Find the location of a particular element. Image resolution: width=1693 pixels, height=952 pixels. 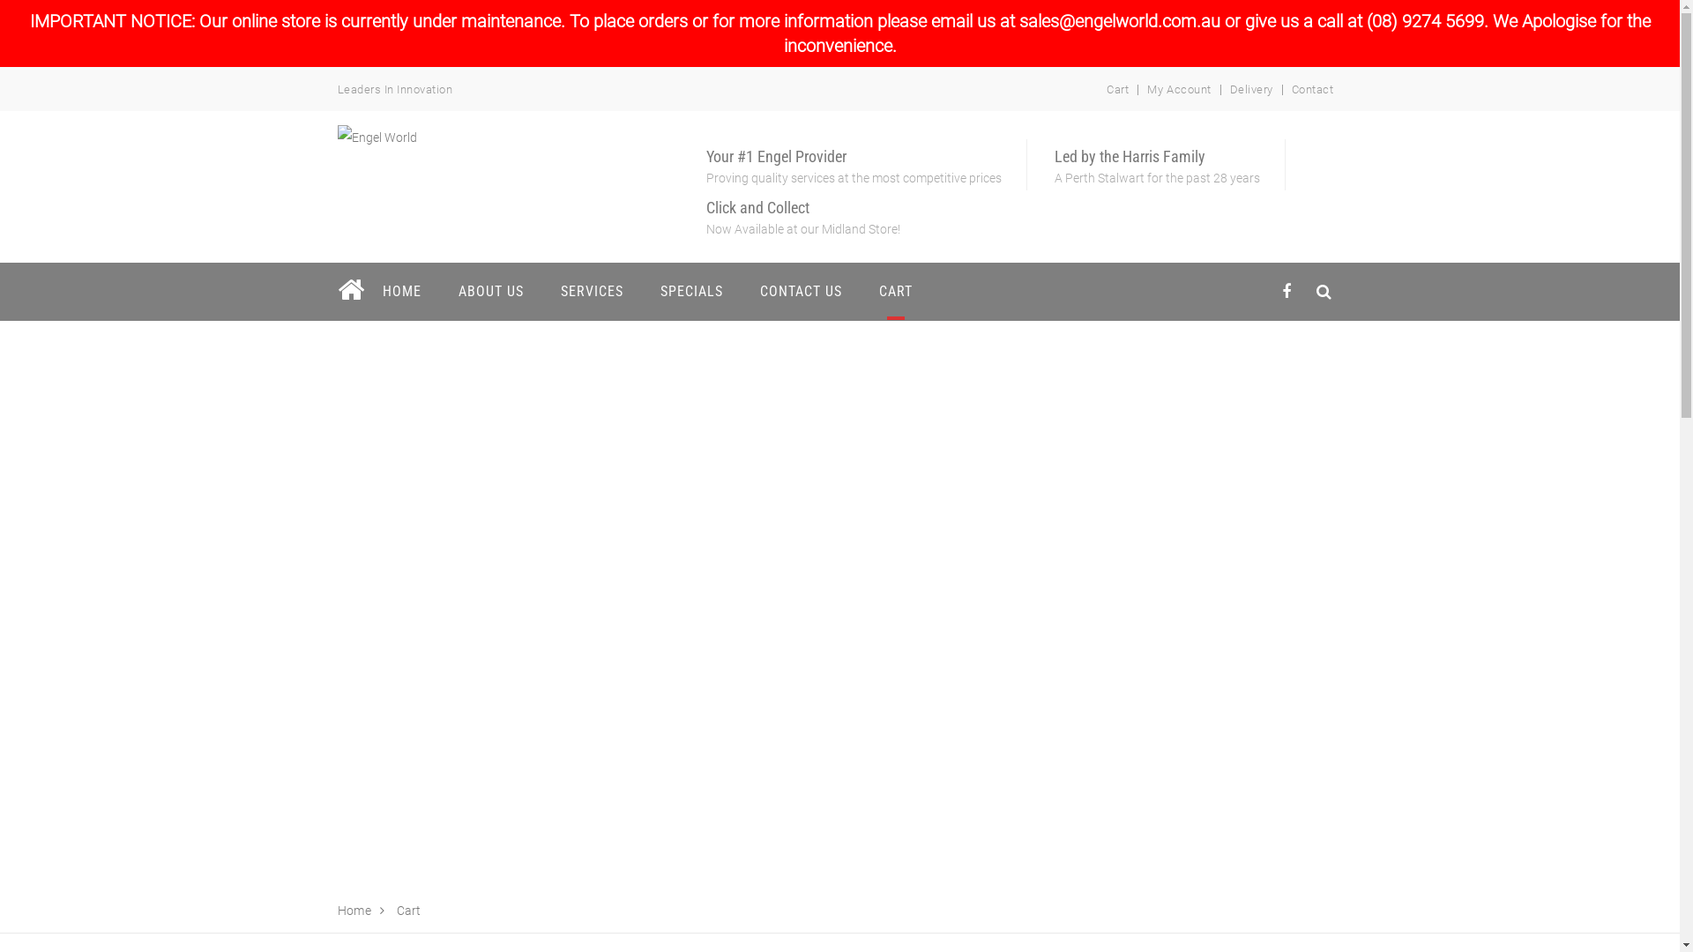

Delivery is located at coordinates (1252, 90).